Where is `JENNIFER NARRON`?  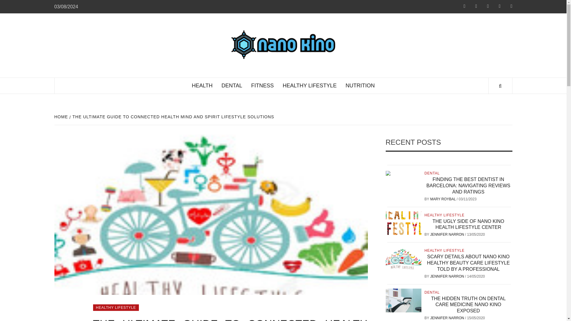 JENNIFER NARRON is located at coordinates (447, 234).